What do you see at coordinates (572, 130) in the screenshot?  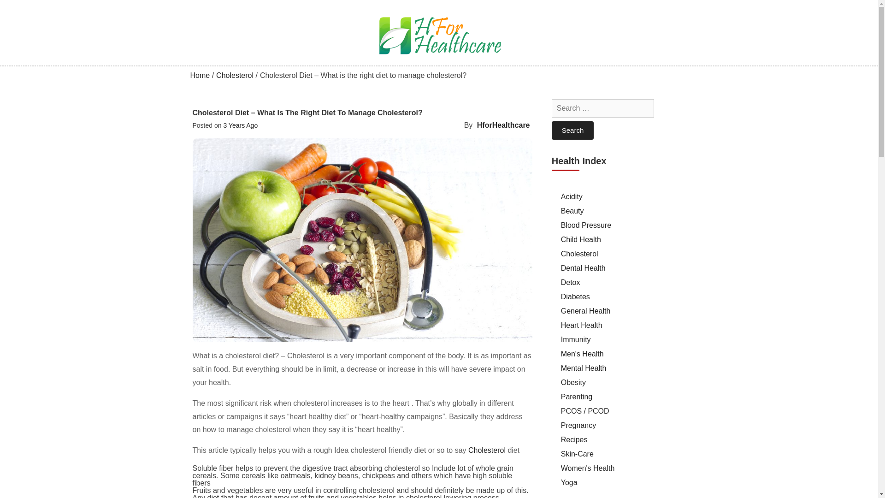 I see `Search` at bounding box center [572, 130].